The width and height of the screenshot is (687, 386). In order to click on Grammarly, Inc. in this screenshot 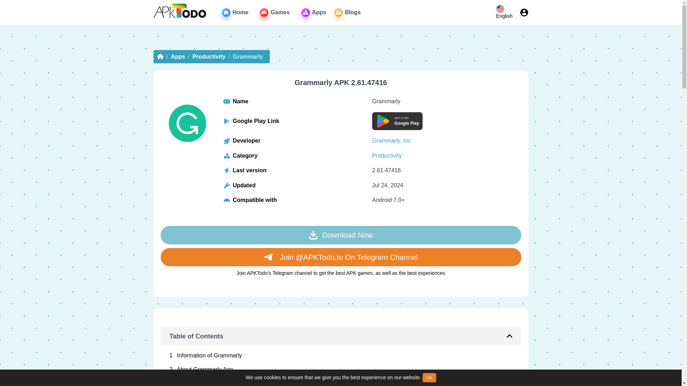, I will do `click(314, 12)`.